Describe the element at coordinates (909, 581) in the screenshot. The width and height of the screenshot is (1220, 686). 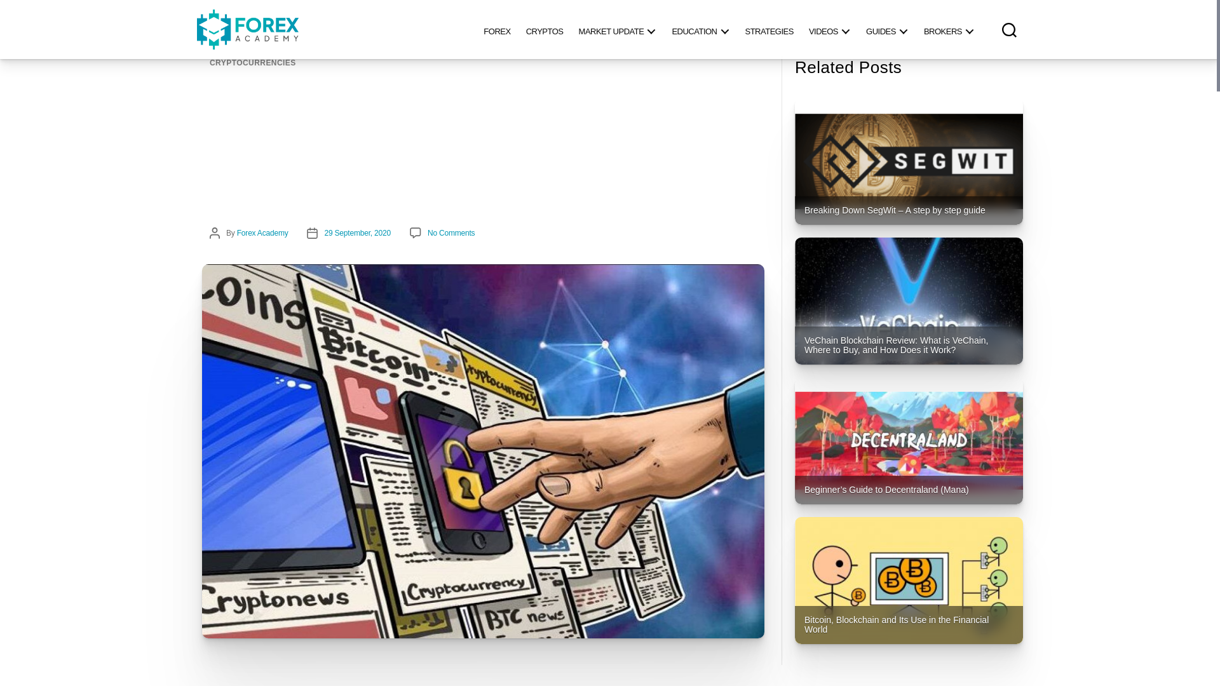
I see `Bitcoin, Blockchain and Its Use in the Financial World` at that location.